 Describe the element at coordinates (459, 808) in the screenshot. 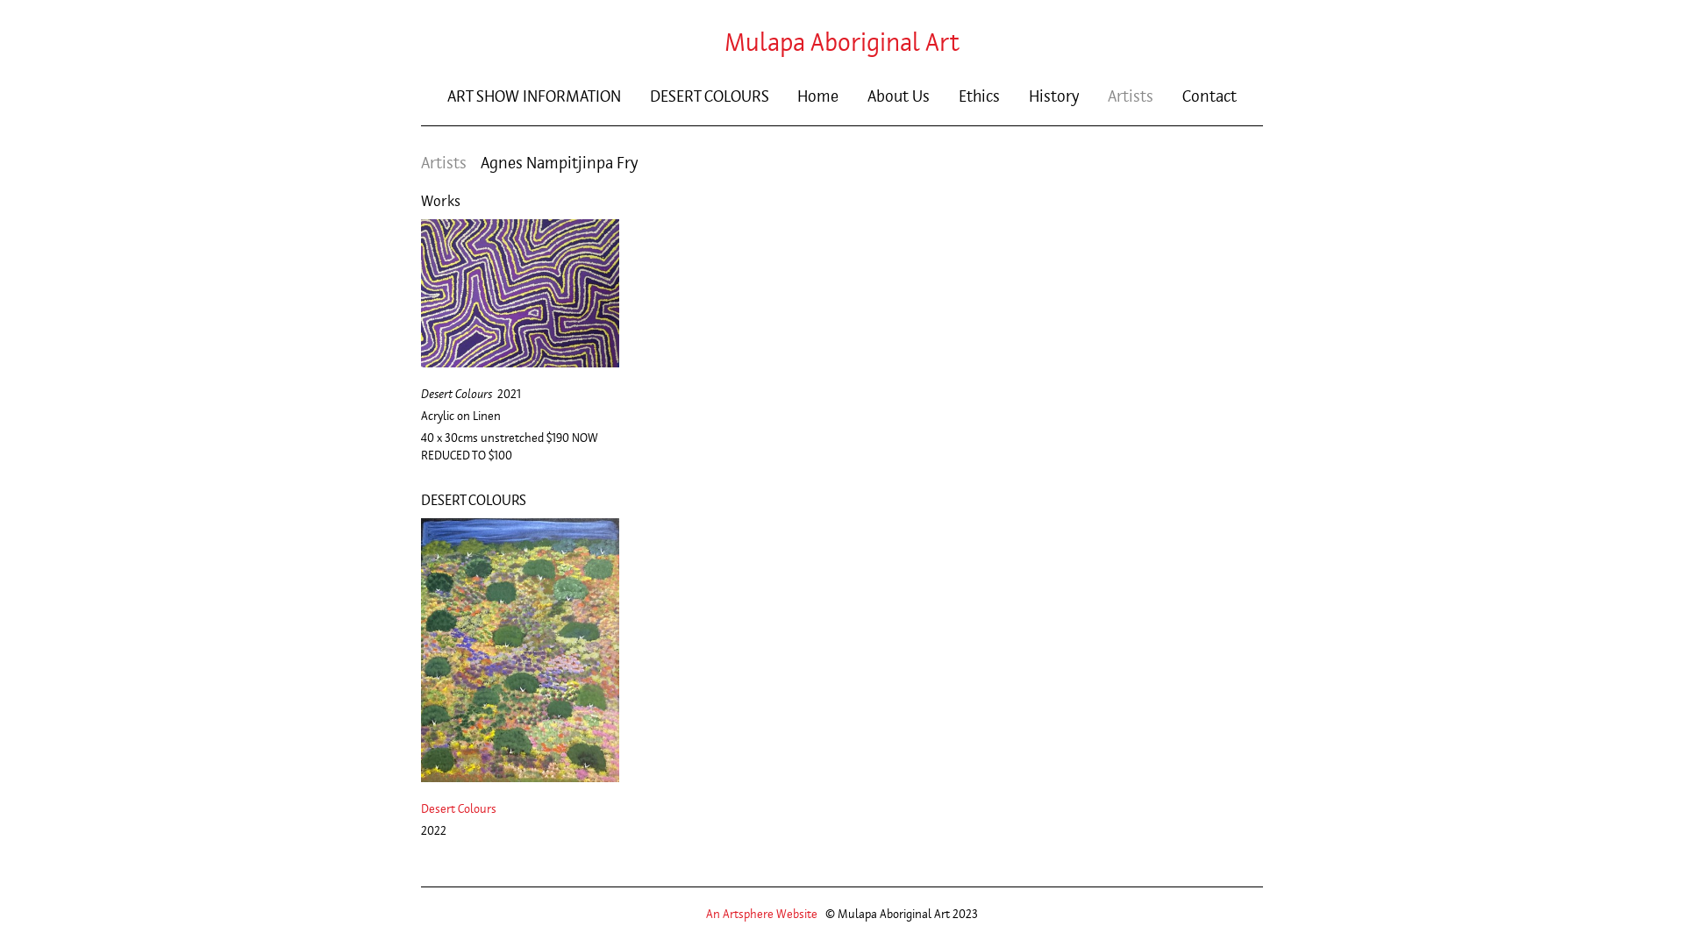

I see `Desert Colours` at that location.